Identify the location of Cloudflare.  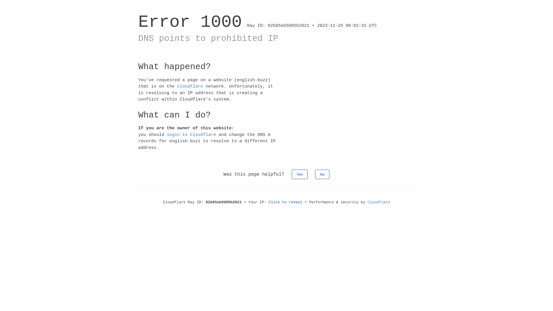
(190, 86).